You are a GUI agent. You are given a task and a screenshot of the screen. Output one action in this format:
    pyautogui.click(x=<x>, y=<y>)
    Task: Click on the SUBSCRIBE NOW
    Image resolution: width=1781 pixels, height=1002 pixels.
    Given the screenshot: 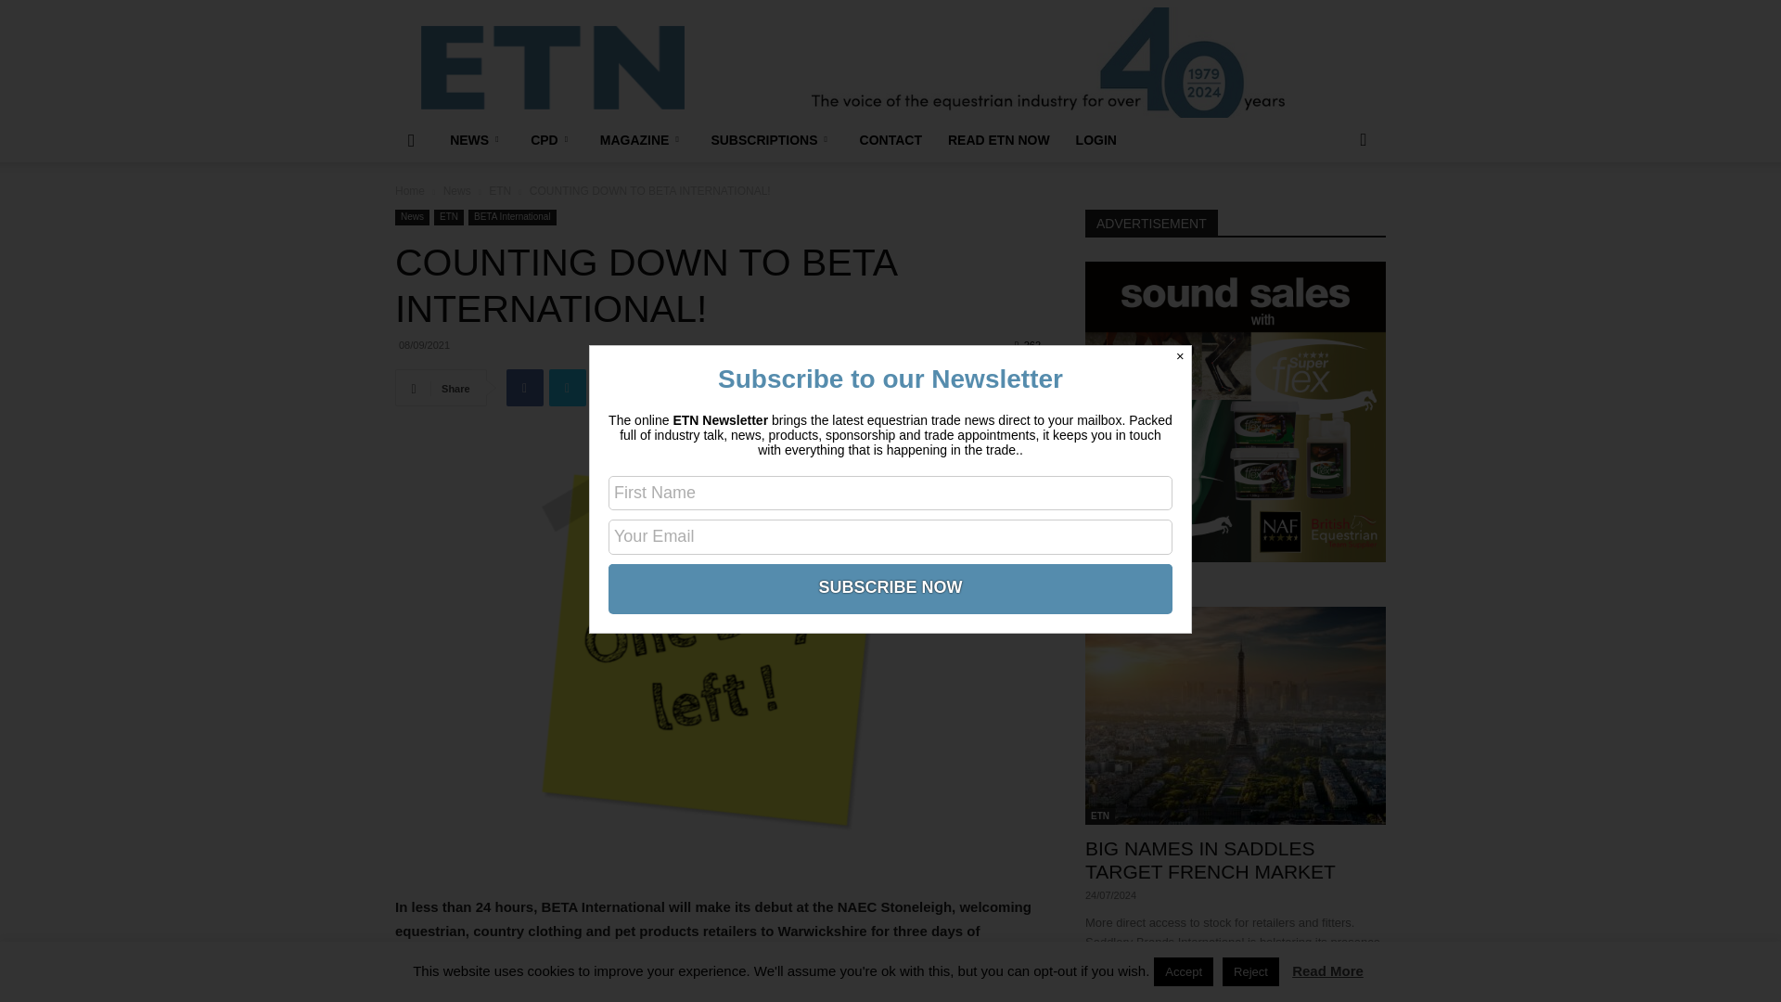 What is the action you would take?
    pyautogui.click(x=890, y=586)
    